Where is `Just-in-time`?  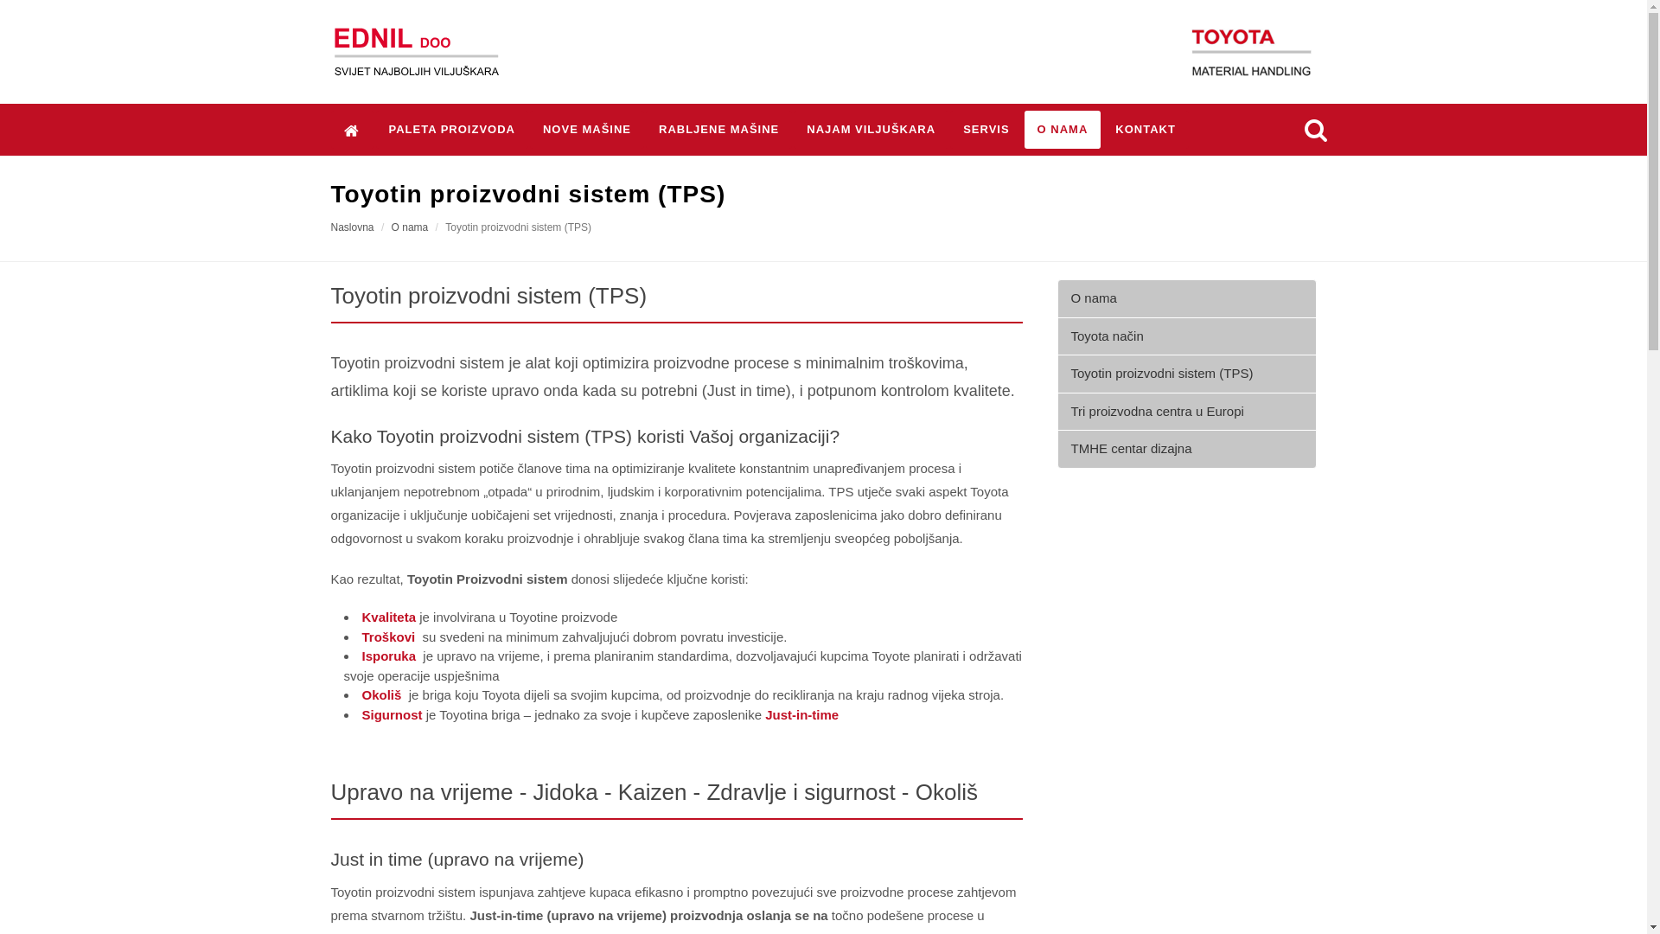
Just-in-time is located at coordinates (802, 714).